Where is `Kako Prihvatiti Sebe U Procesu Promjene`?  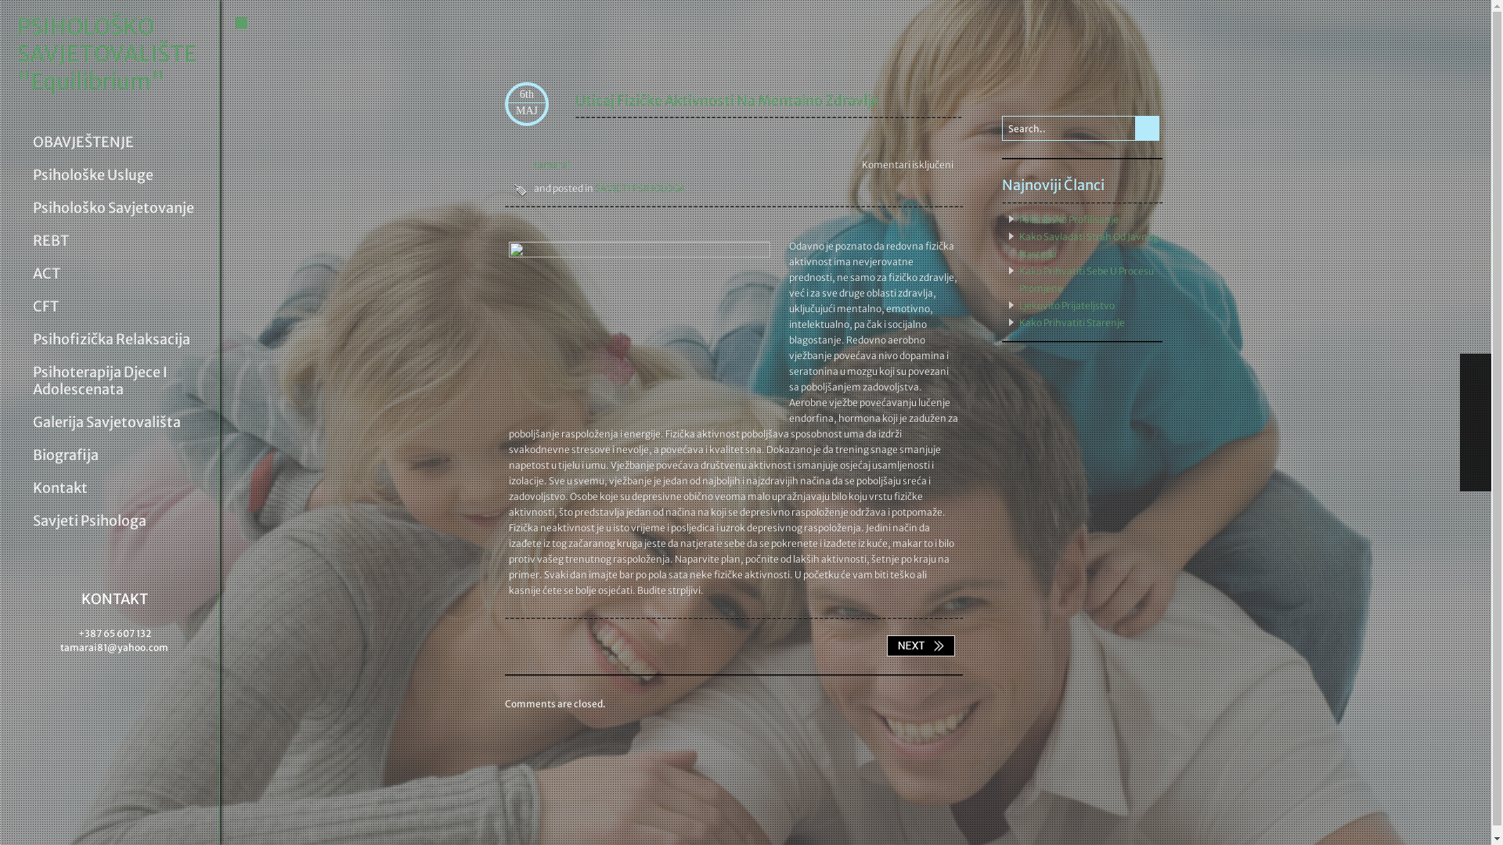 Kako Prihvatiti Sebe U Procesu Promjene is located at coordinates (1087, 280).